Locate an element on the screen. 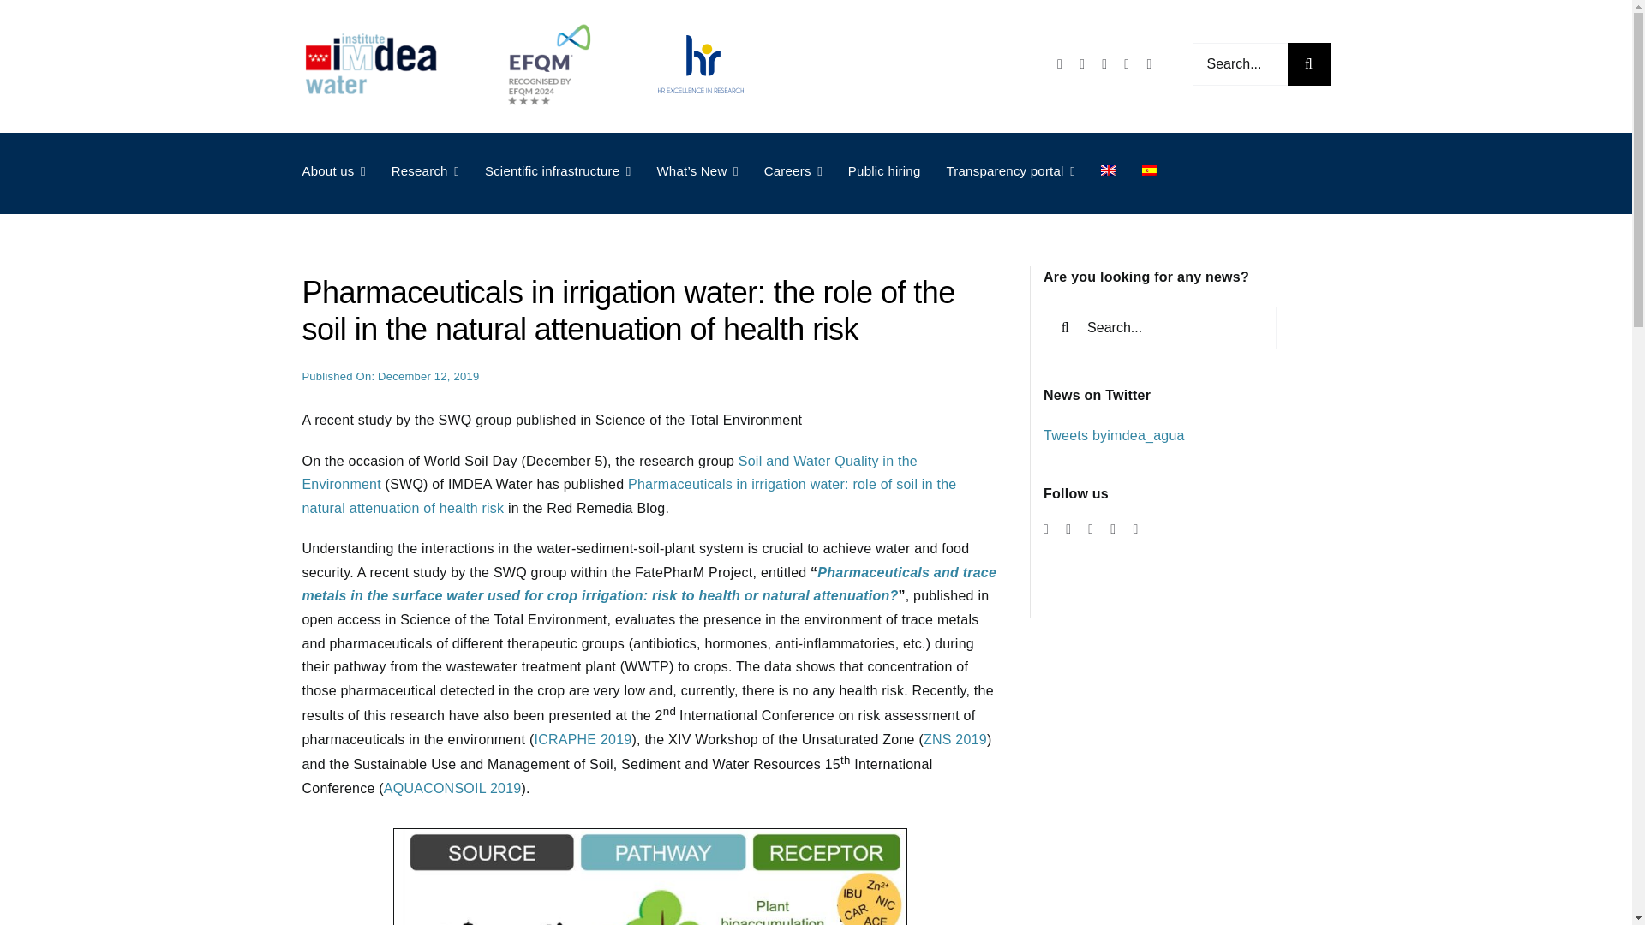 The height and width of the screenshot is (925, 1645). Research is located at coordinates (425, 171).